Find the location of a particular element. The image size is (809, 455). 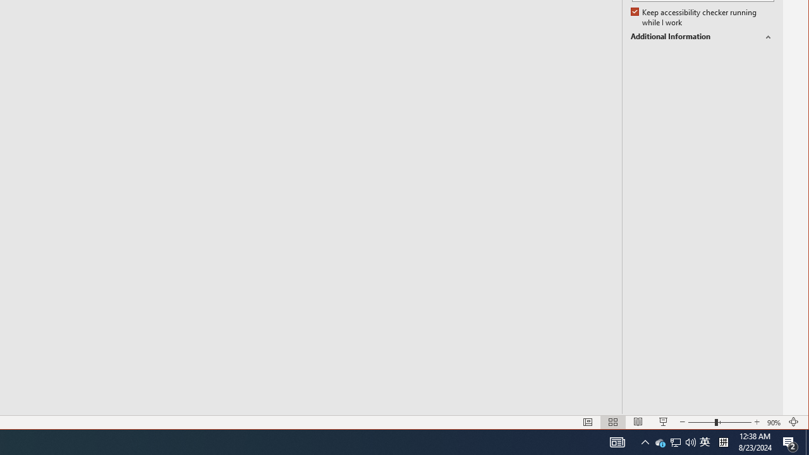

Slide Show is located at coordinates (690, 442).